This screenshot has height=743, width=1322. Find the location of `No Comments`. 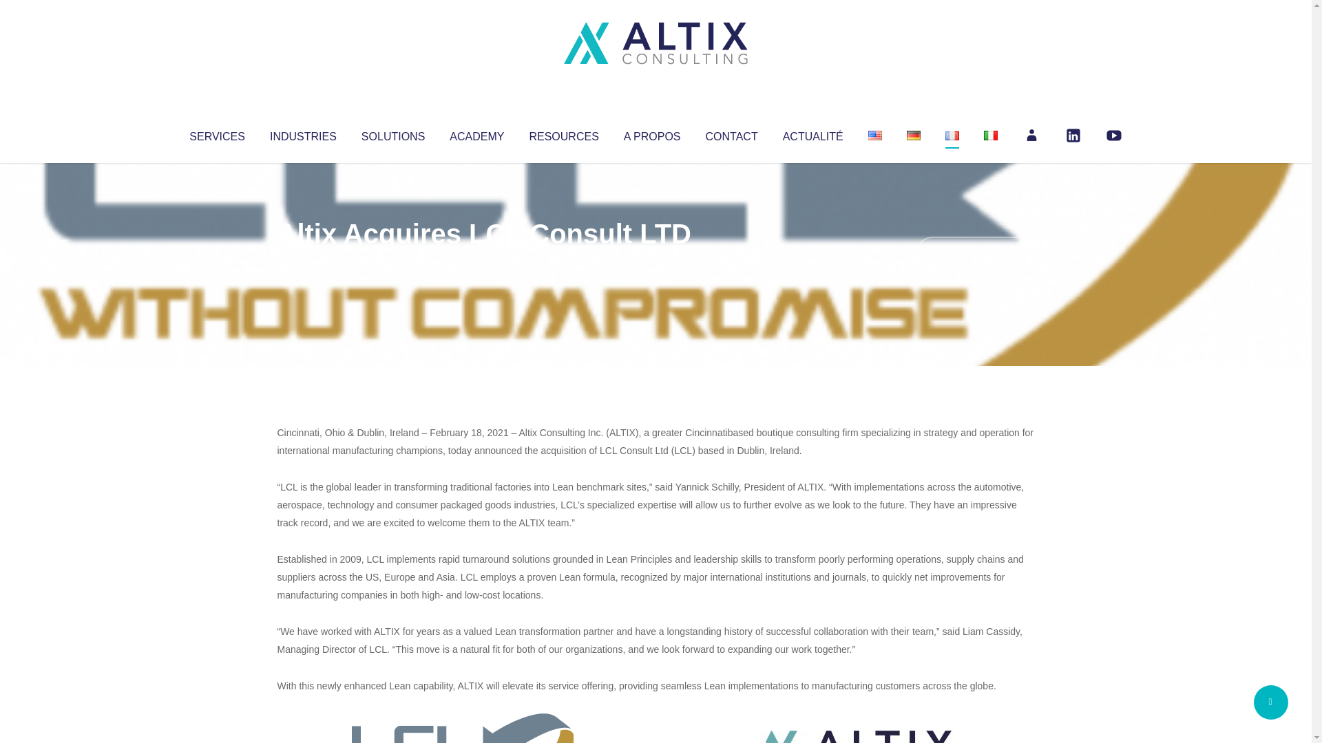

No Comments is located at coordinates (975, 252).